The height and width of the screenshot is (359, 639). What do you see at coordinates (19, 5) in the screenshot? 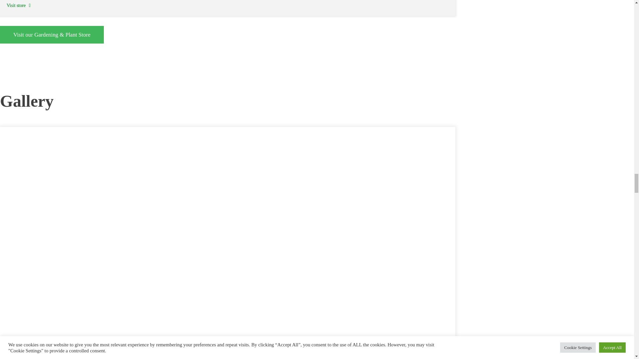
I see `Visit store` at bounding box center [19, 5].